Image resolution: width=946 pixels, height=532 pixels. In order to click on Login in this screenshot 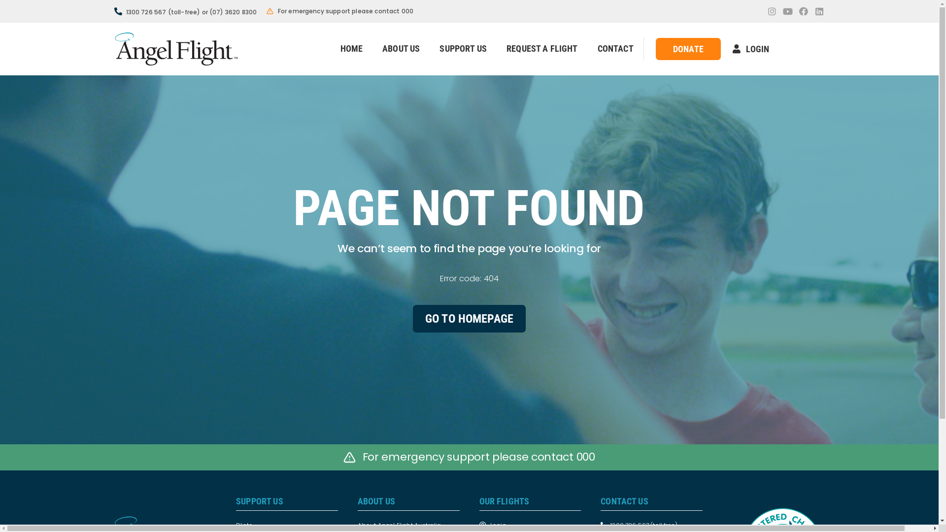, I will do `click(530, 525)`.